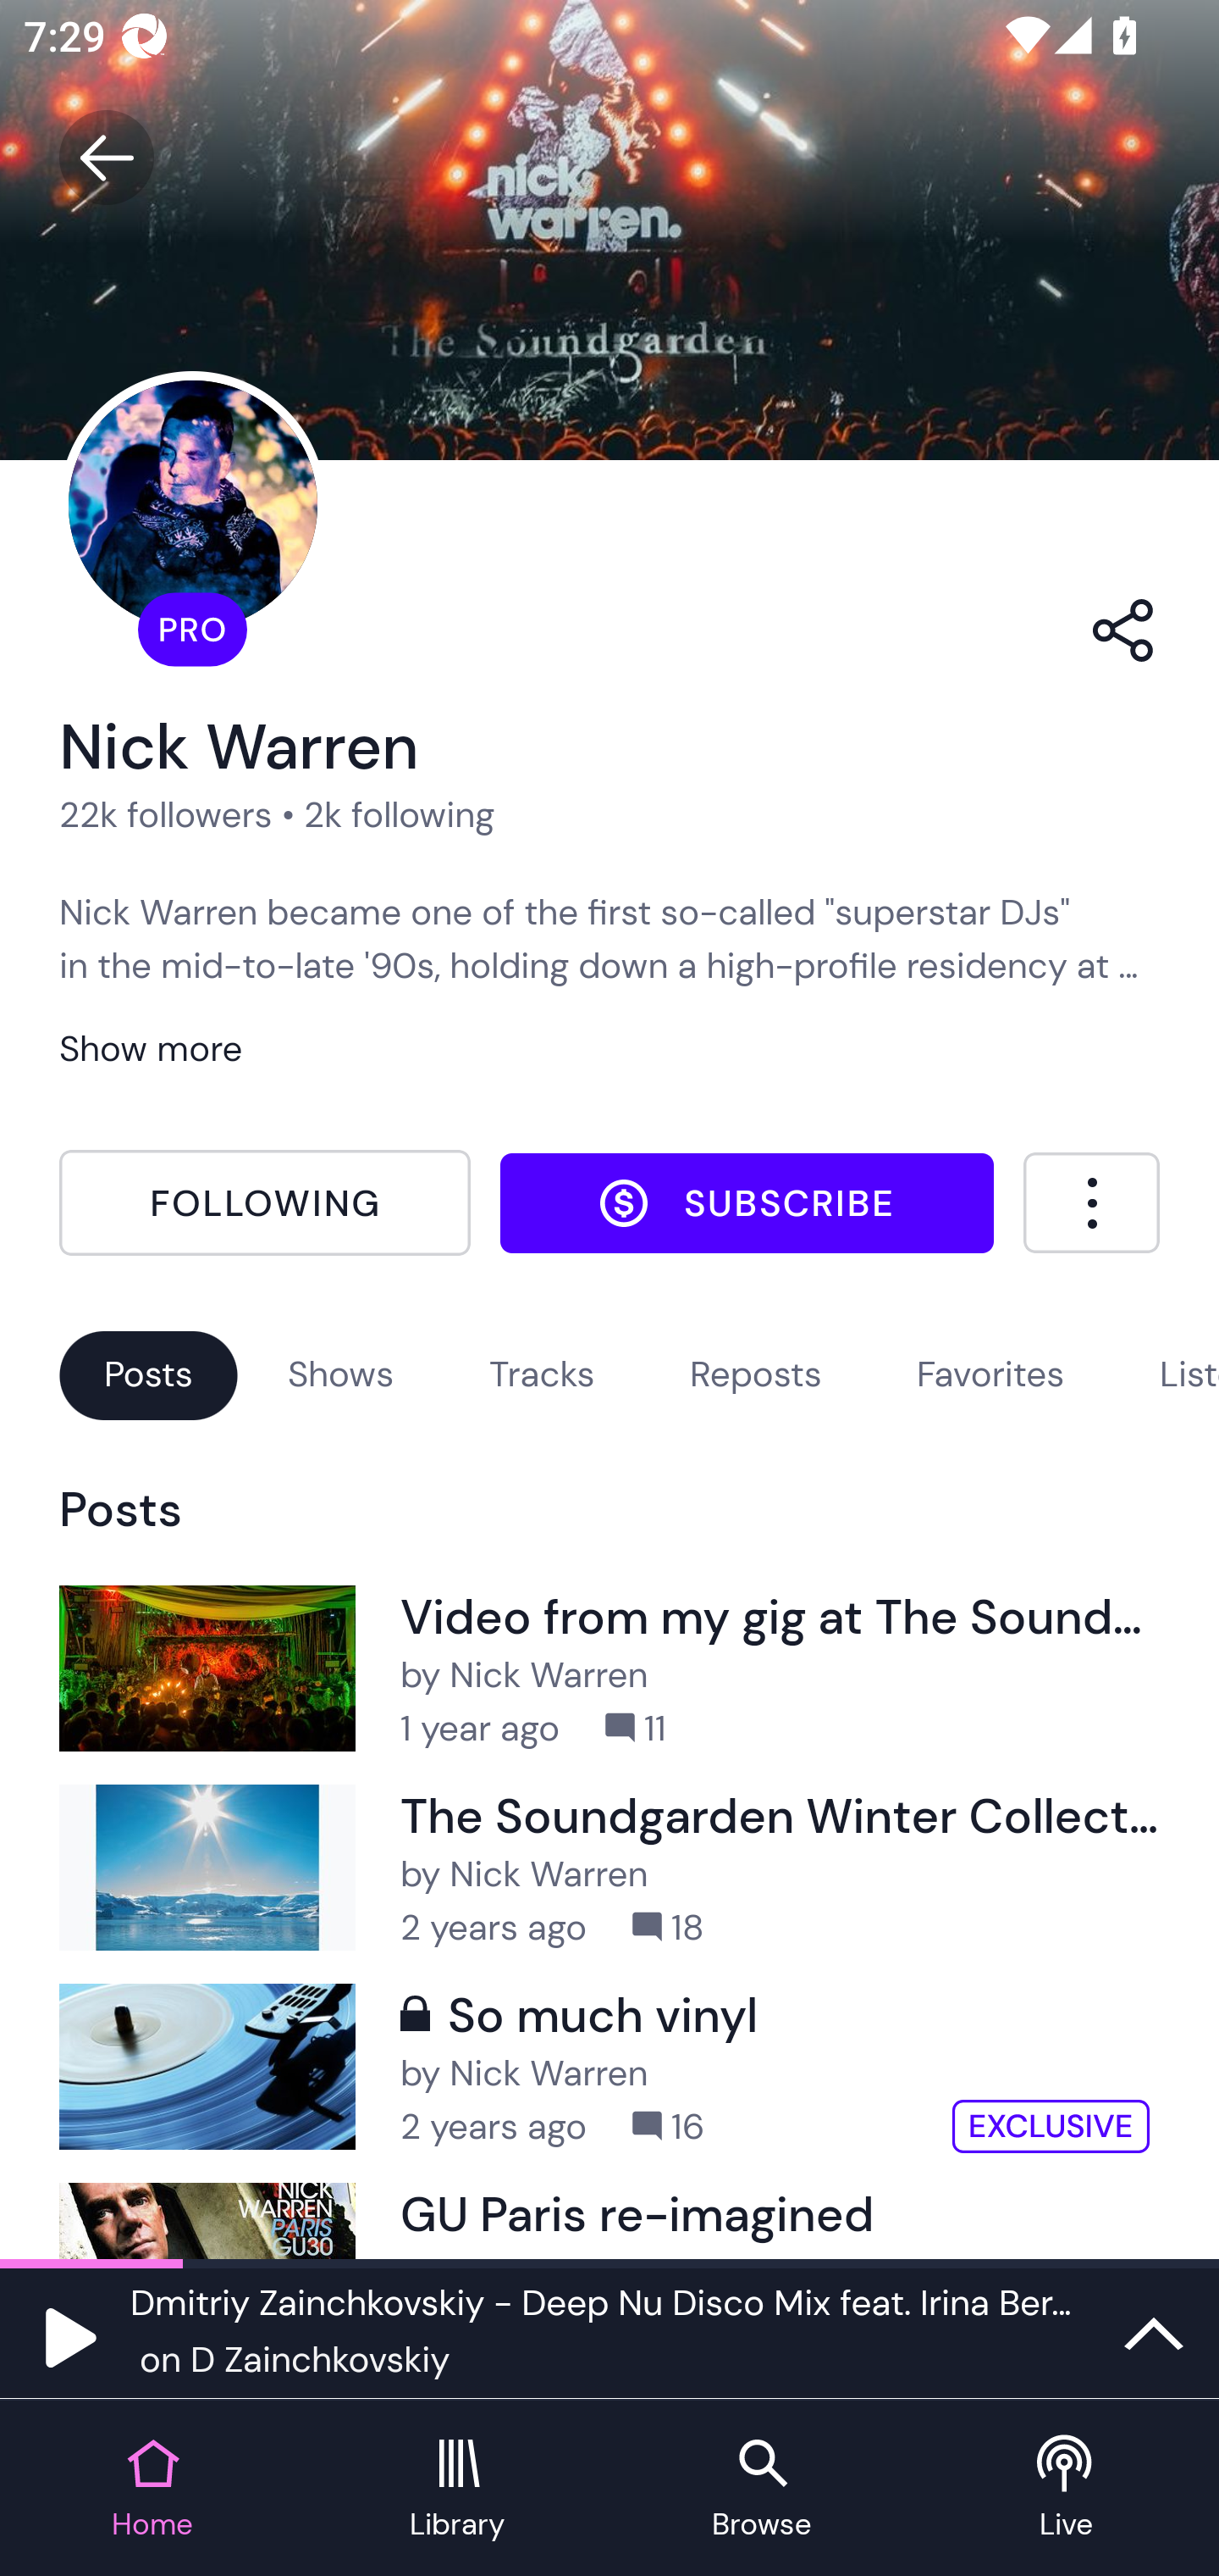 The image size is (1219, 2576). Describe the element at coordinates (1189, 1374) in the screenshot. I see `Listens` at that location.